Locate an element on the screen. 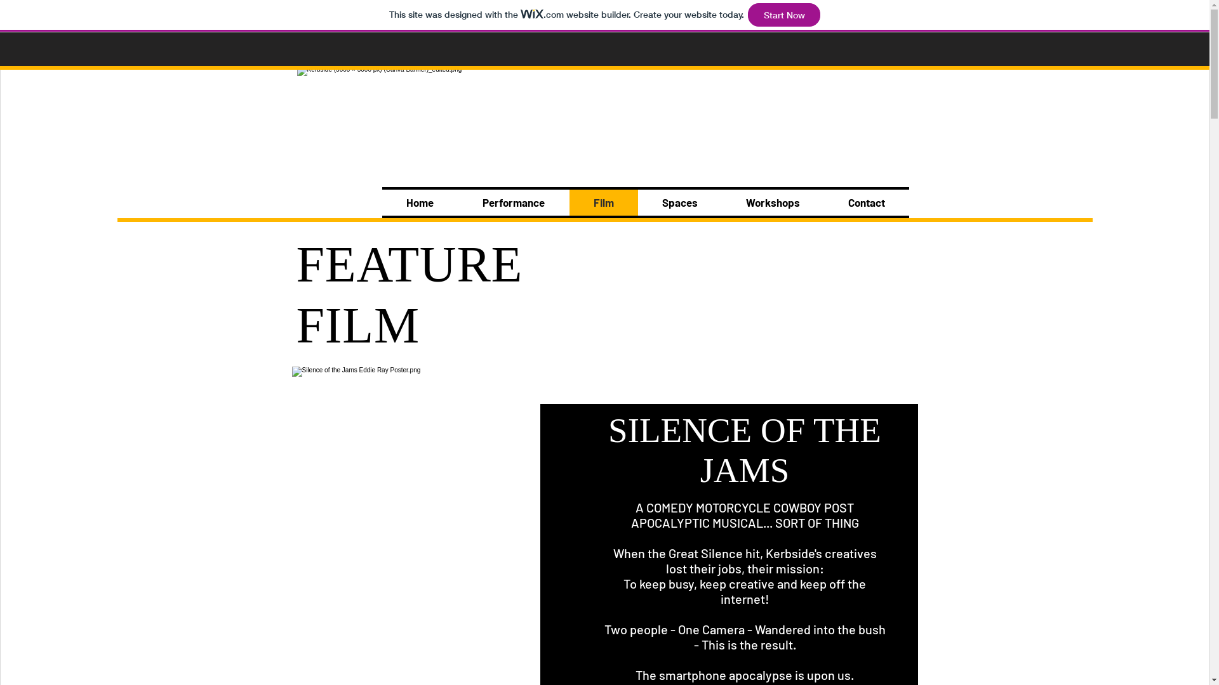  Film is located at coordinates (603, 203).